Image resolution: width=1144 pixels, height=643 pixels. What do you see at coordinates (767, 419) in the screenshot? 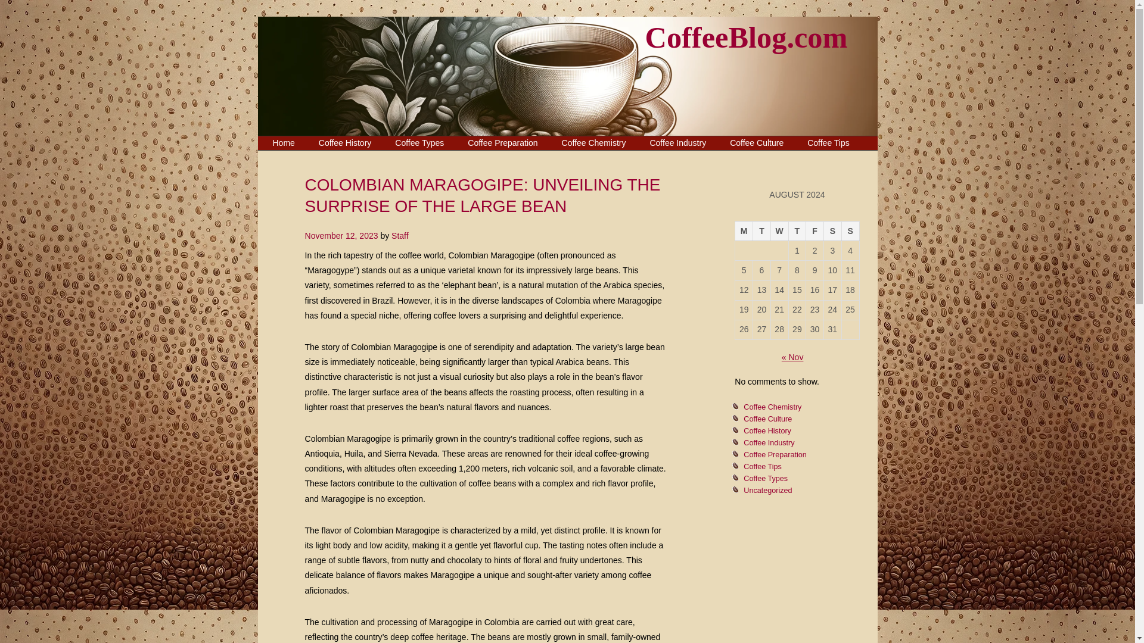
I see `Coffee Culture` at bounding box center [767, 419].